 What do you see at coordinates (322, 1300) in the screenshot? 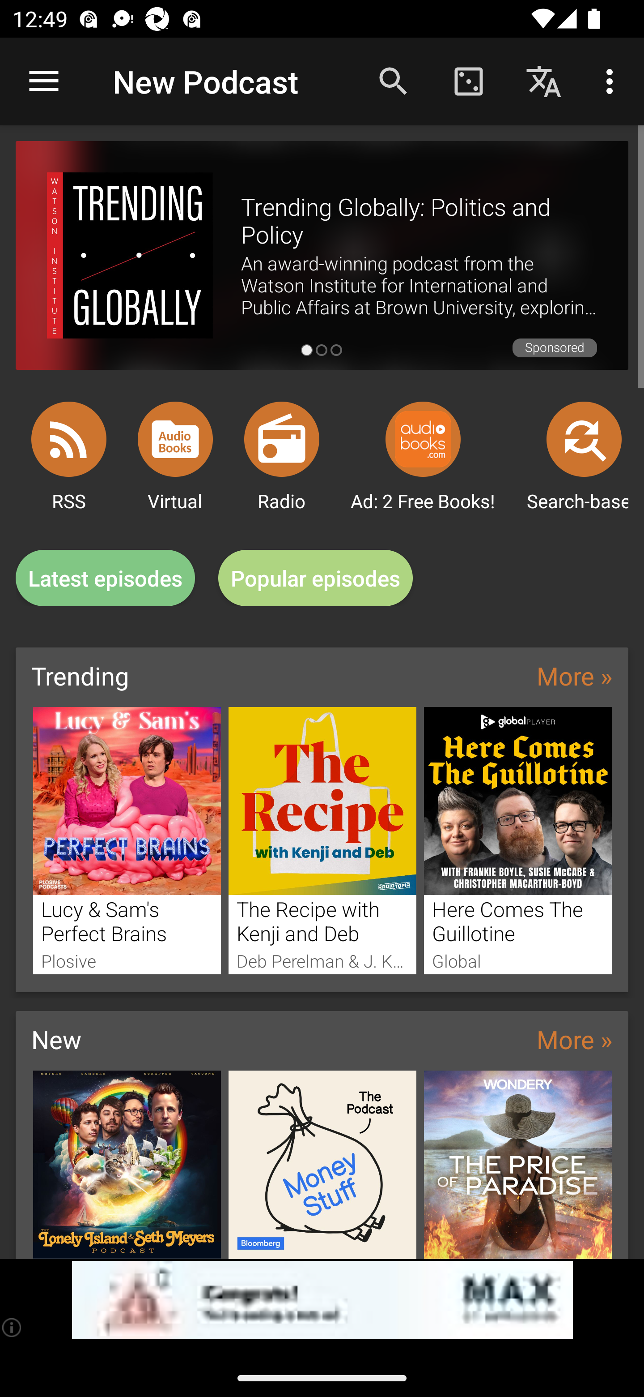
I see `app-monetization` at bounding box center [322, 1300].